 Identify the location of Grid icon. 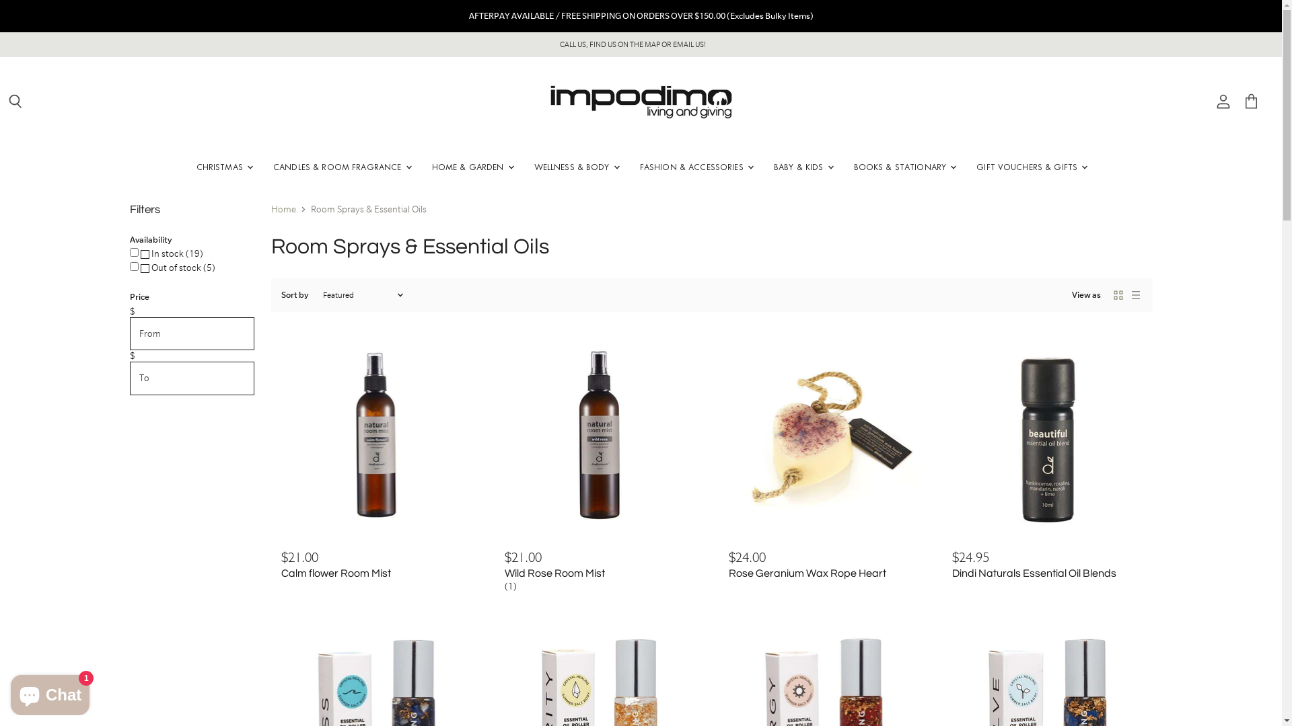
(1118, 295).